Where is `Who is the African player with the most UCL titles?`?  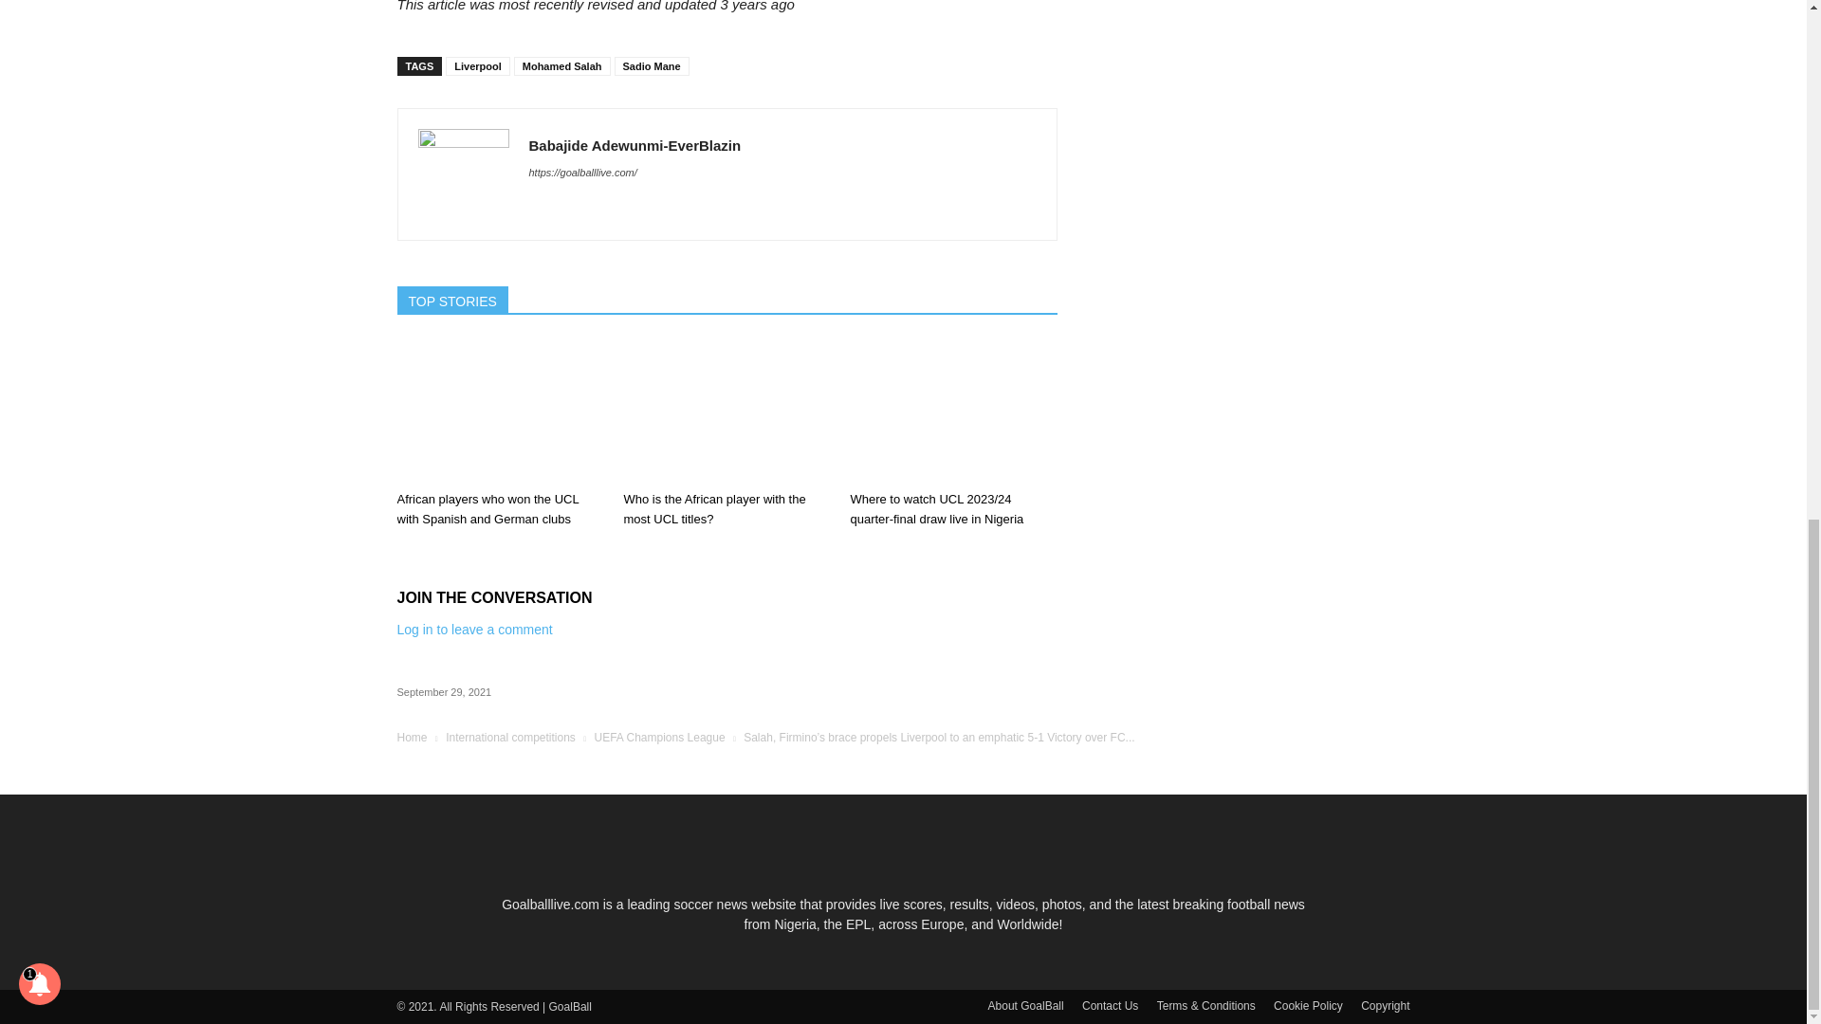 Who is the African player with the most UCL titles? is located at coordinates (713, 509).